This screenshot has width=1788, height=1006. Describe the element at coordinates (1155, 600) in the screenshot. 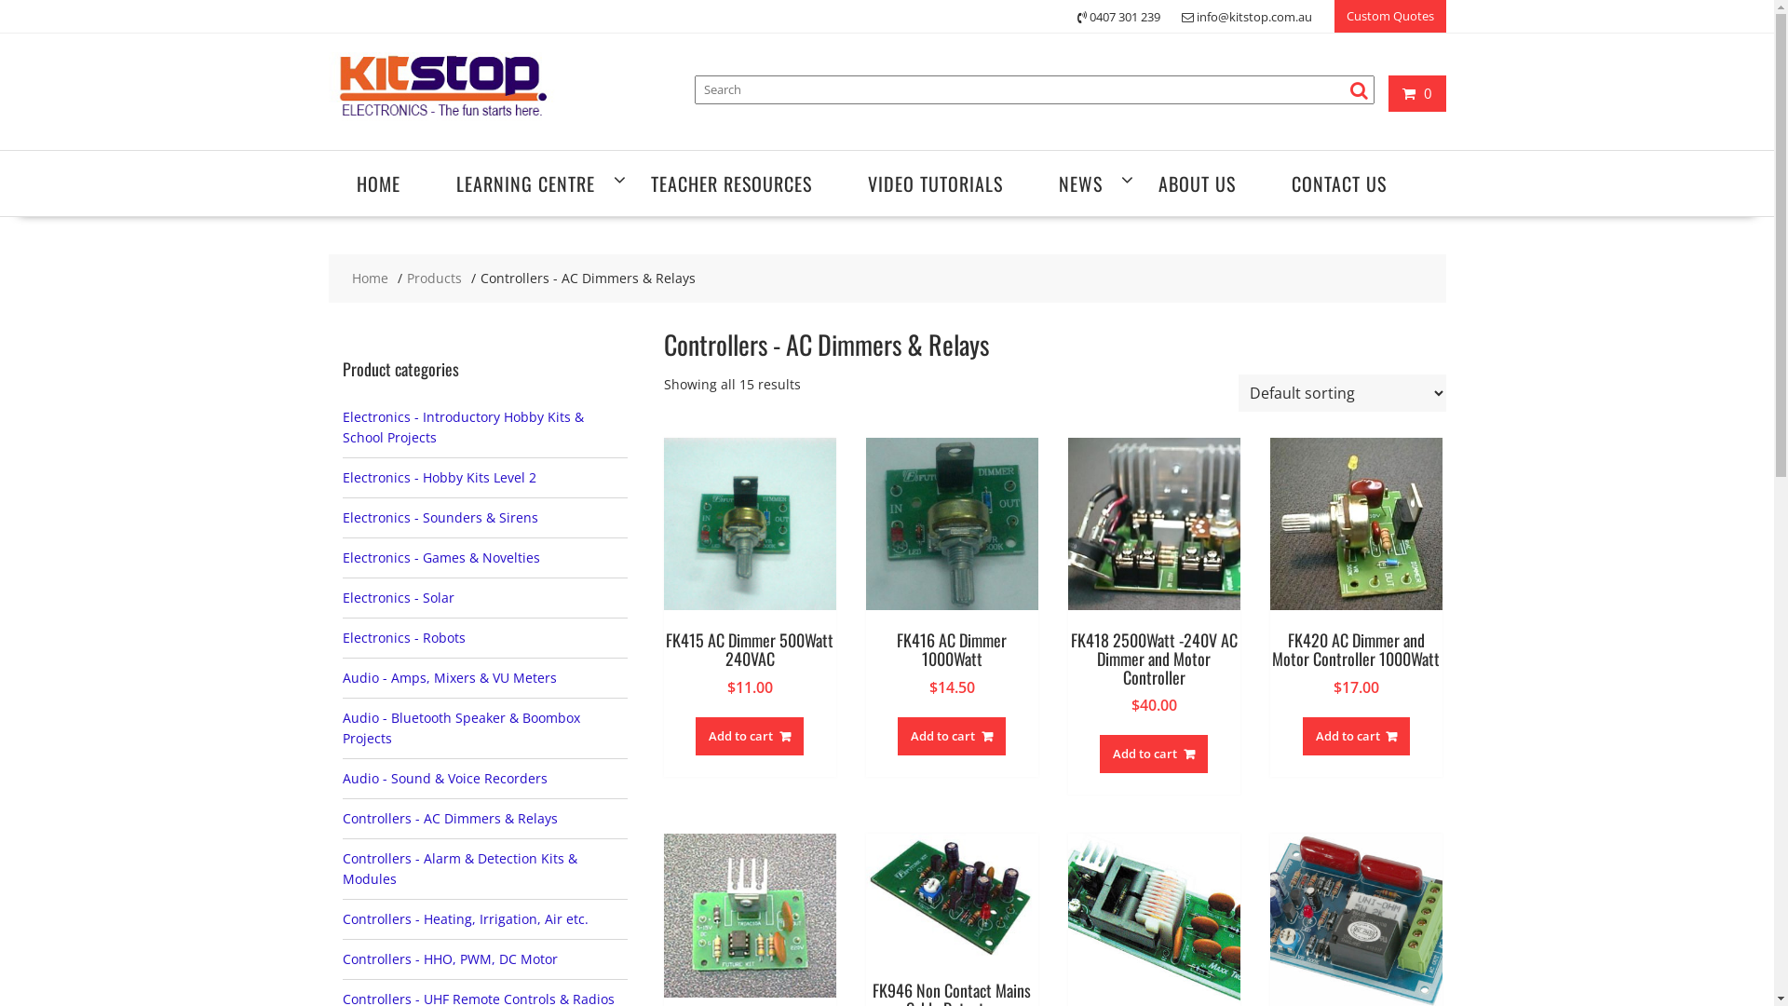

I see `FK418 2500Watt -240V AC Dimmer and Motor Controller
$40.00` at that location.